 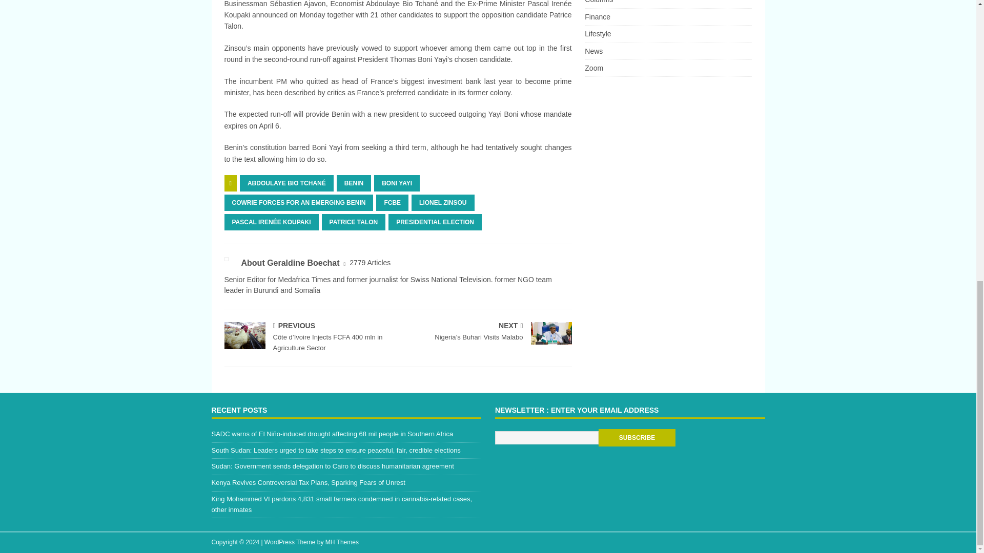 I want to click on BENIN, so click(x=354, y=183).